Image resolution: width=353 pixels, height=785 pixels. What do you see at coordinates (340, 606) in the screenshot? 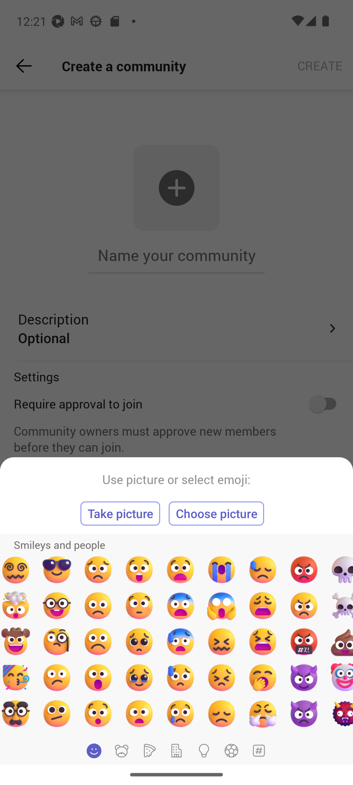
I see `Skull and crossbones emoji` at bounding box center [340, 606].